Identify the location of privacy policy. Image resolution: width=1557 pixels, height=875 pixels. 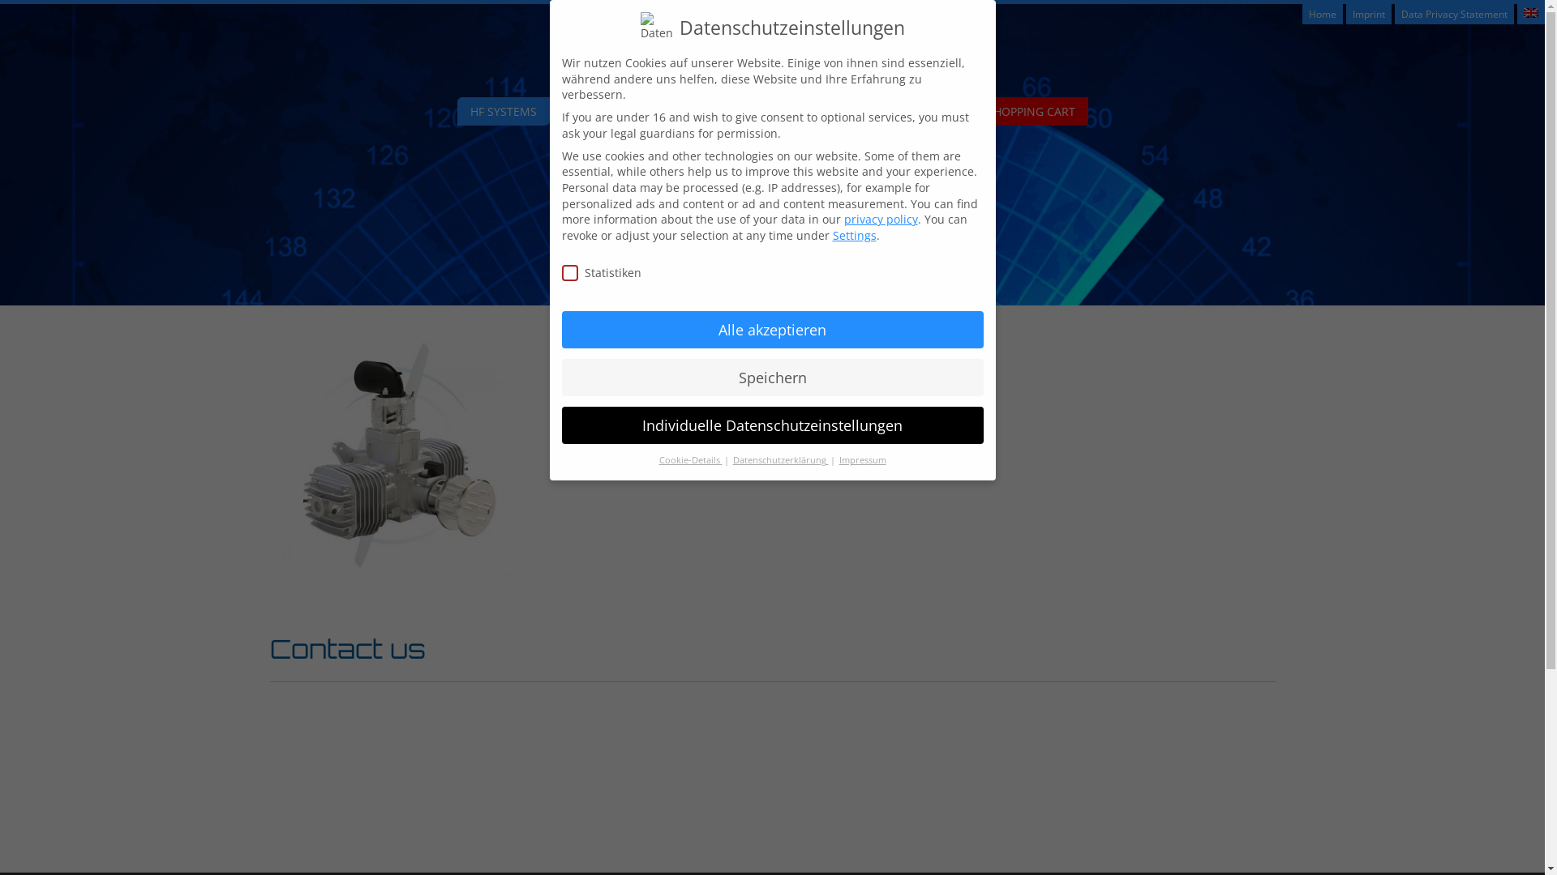
(881, 219).